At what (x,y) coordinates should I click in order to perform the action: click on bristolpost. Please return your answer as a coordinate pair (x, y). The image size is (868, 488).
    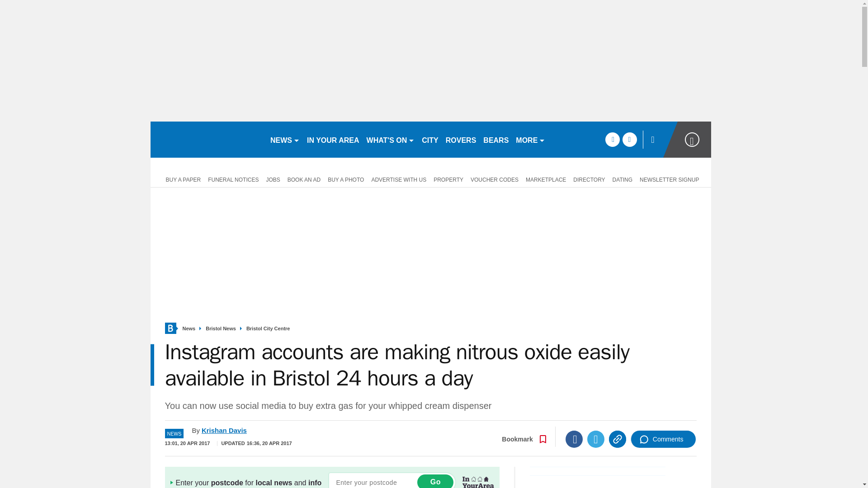
    Looking at the image, I should click on (206, 139).